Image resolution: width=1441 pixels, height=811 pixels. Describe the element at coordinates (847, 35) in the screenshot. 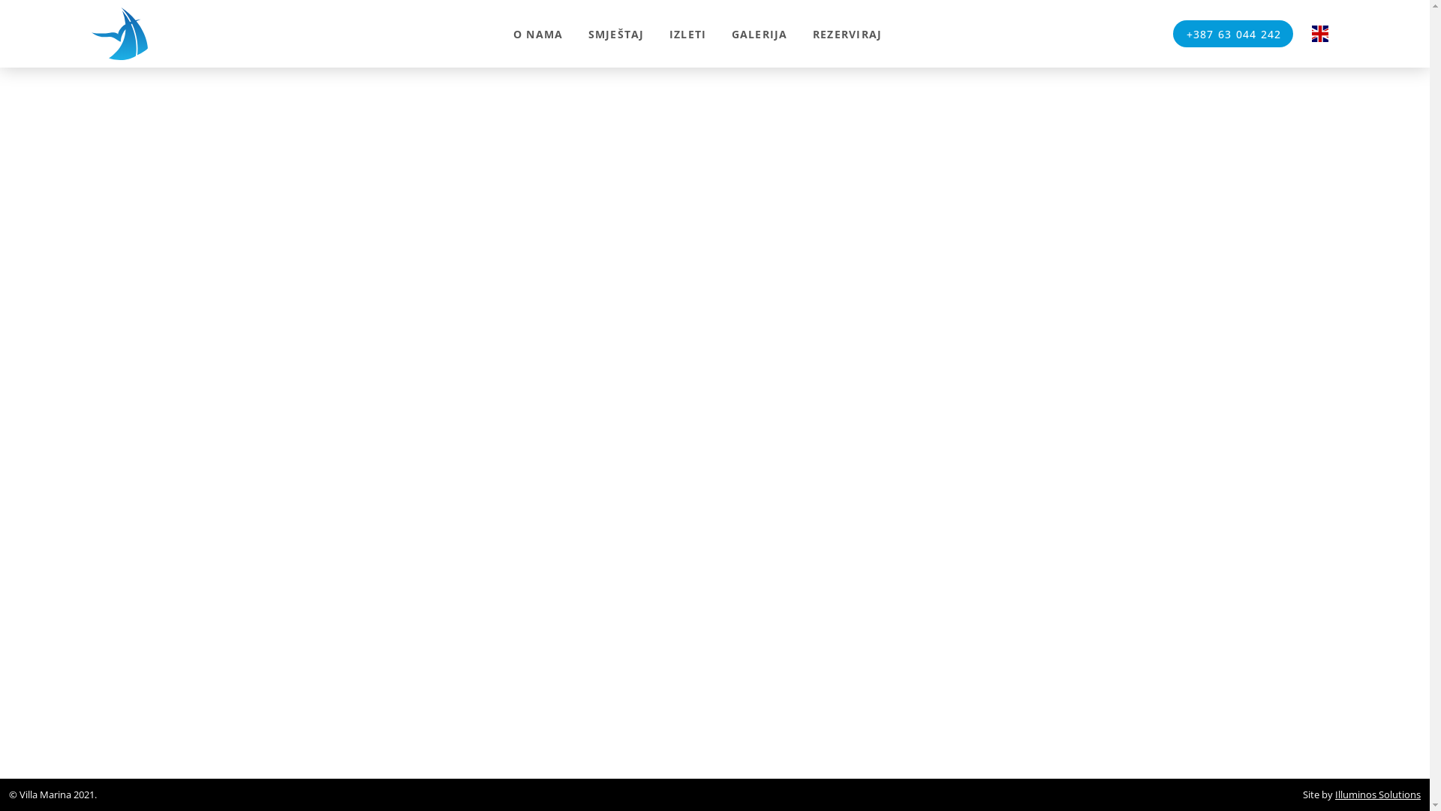

I see `REZERVIRAJ` at that location.